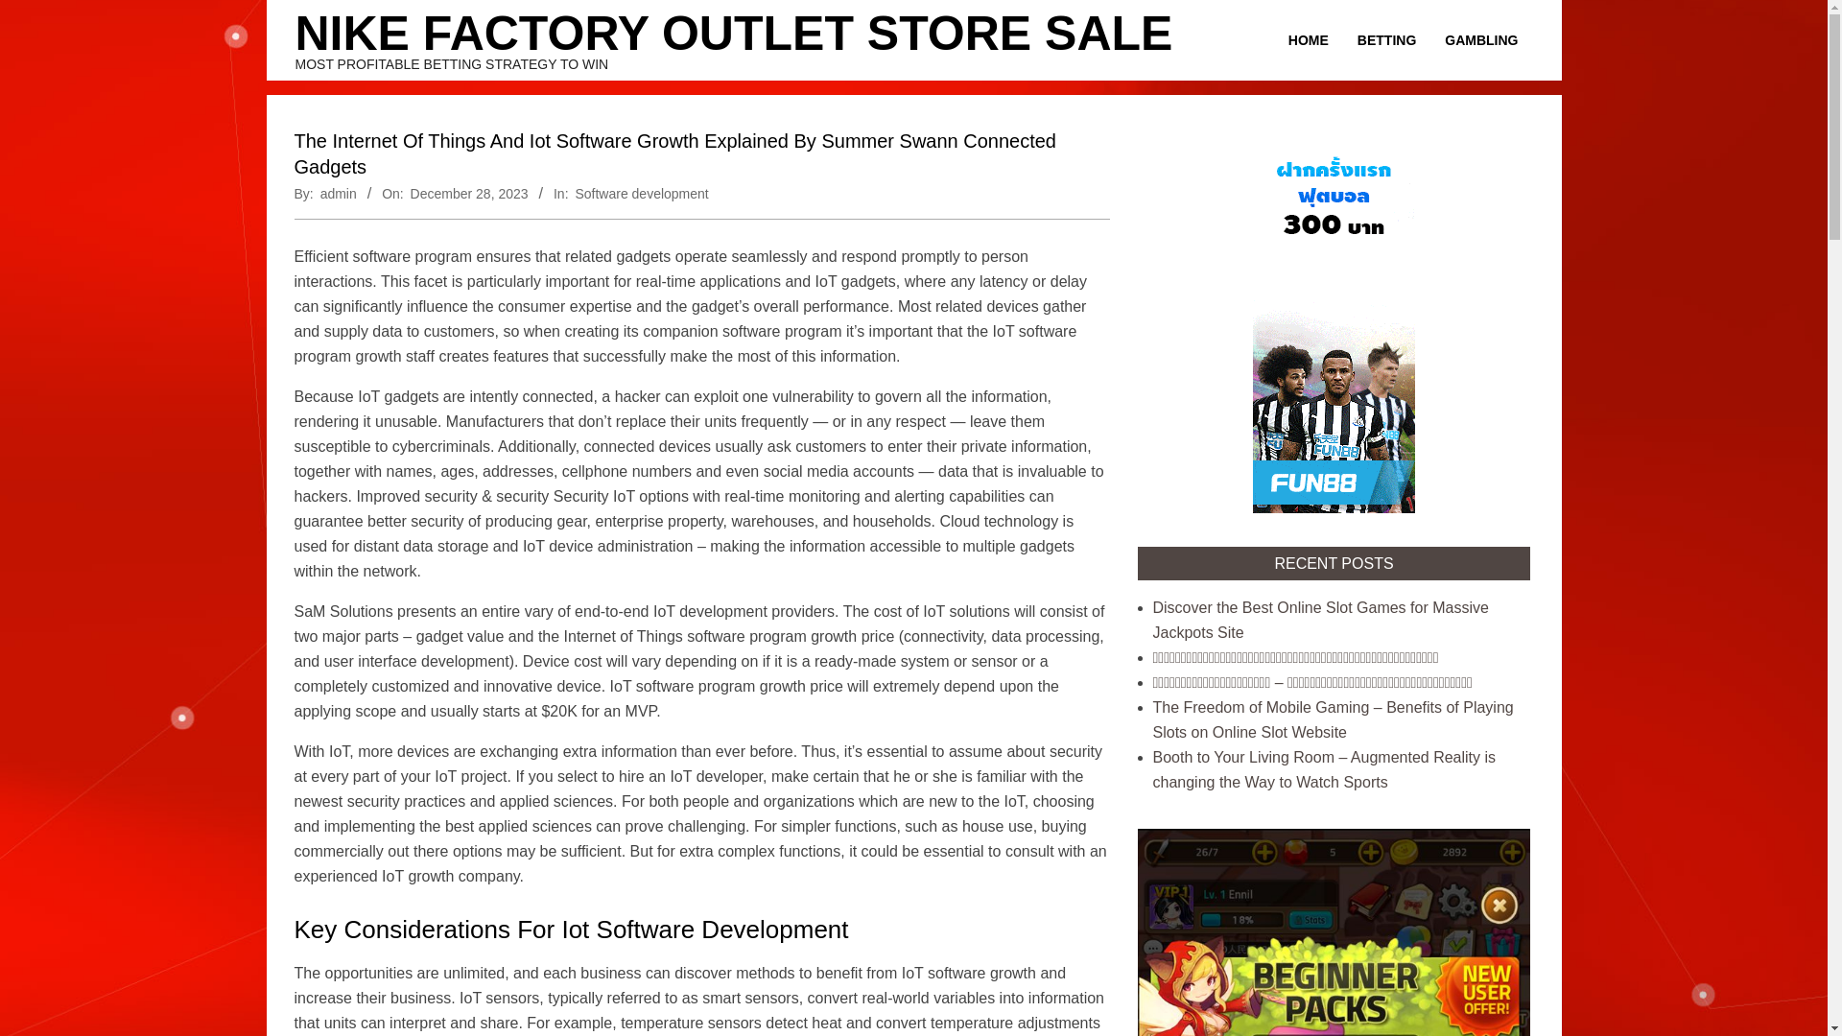 The width and height of the screenshot is (1842, 1036). I want to click on HOME, so click(1309, 40).